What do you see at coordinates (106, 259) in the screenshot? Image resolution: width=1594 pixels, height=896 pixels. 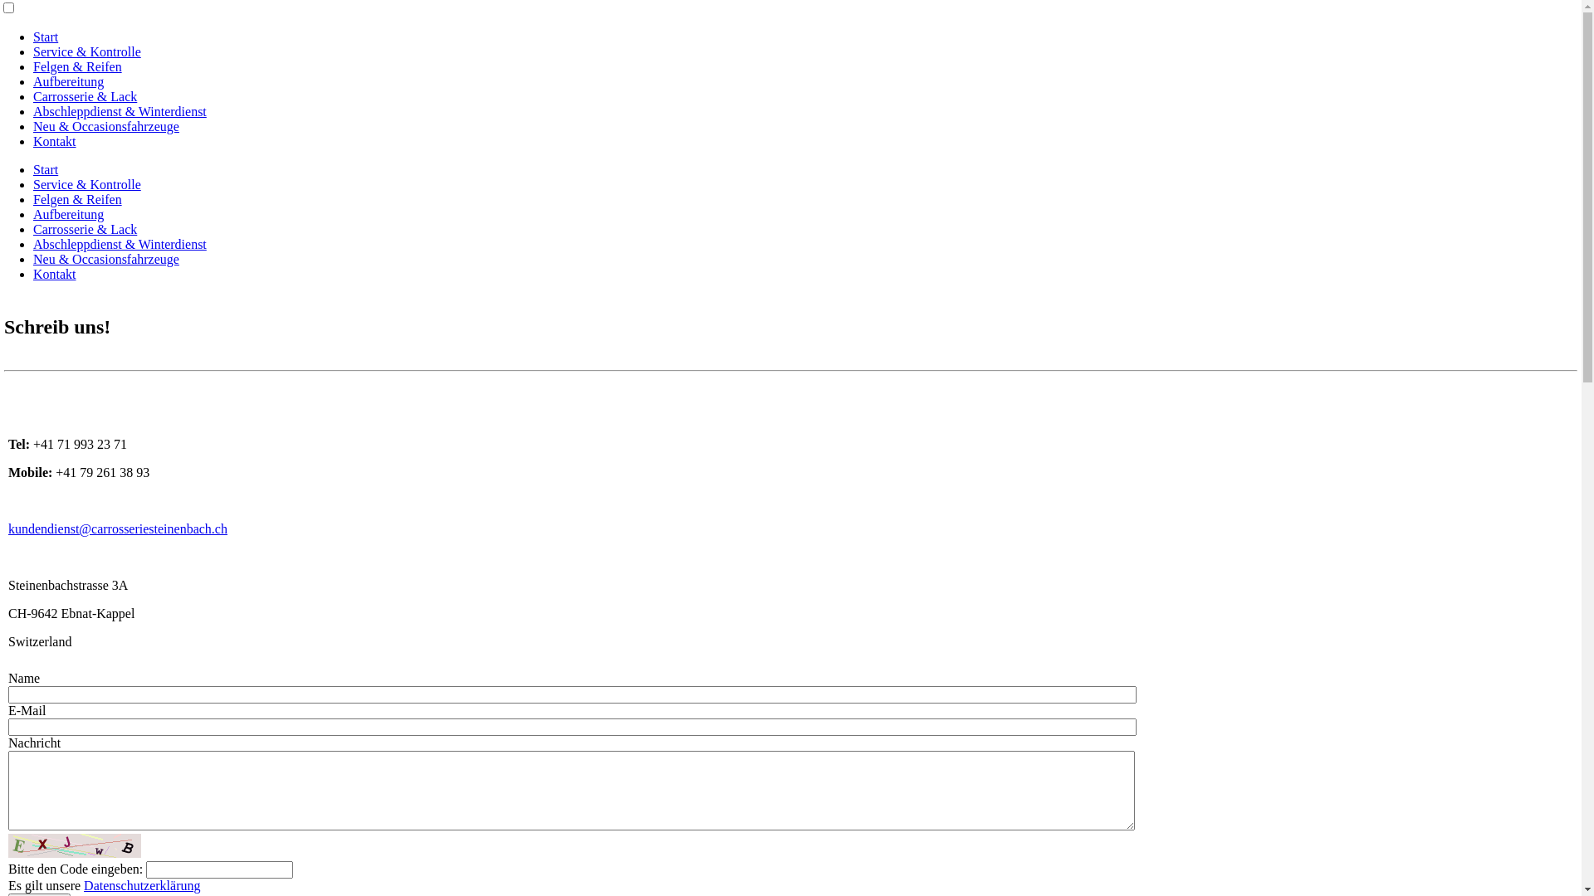 I see `Neu & Occasionsfahrzeuge` at bounding box center [106, 259].